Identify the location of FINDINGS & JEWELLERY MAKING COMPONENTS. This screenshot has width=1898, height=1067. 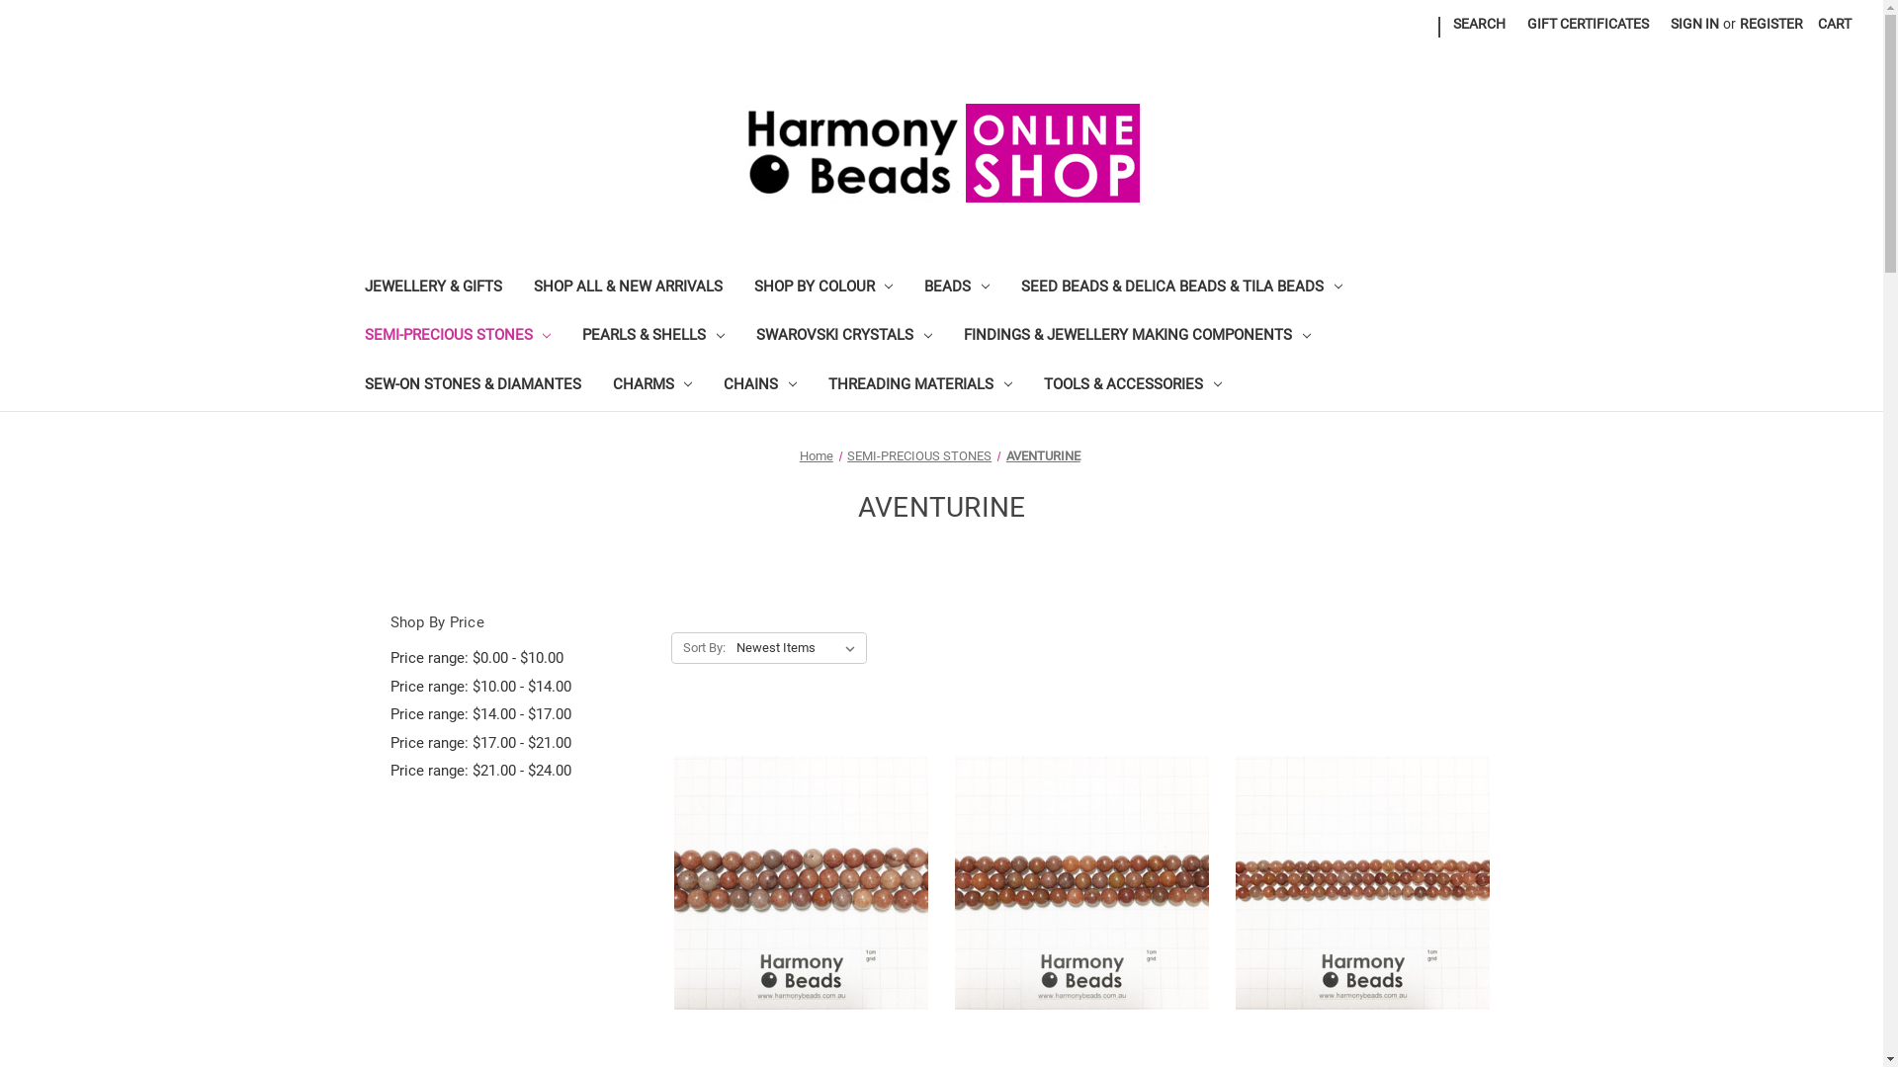
(1137, 338).